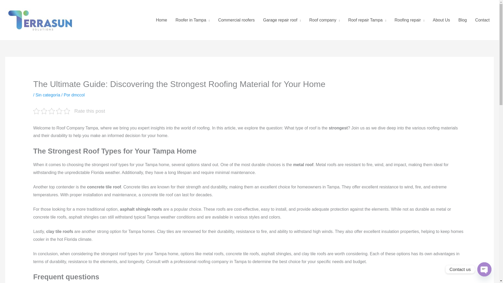 The height and width of the screenshot is (283, 503). Describe the element at coordinates (441, 20) in the screenshot. I see `About Us` at that location.